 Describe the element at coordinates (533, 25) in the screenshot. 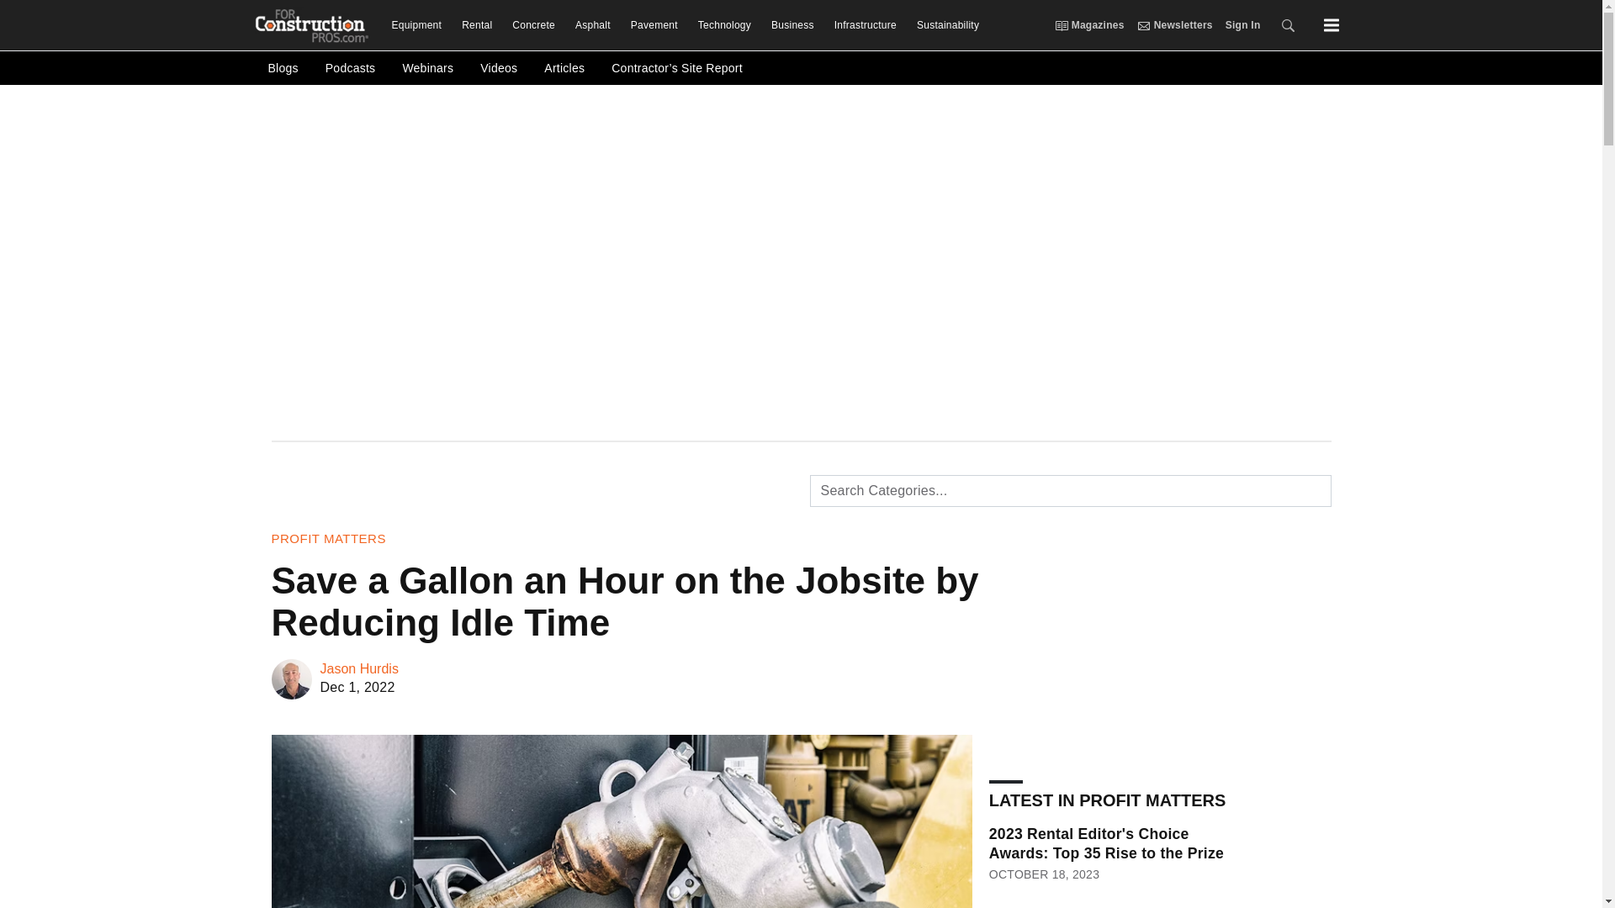

I see `Concrete` at that location.